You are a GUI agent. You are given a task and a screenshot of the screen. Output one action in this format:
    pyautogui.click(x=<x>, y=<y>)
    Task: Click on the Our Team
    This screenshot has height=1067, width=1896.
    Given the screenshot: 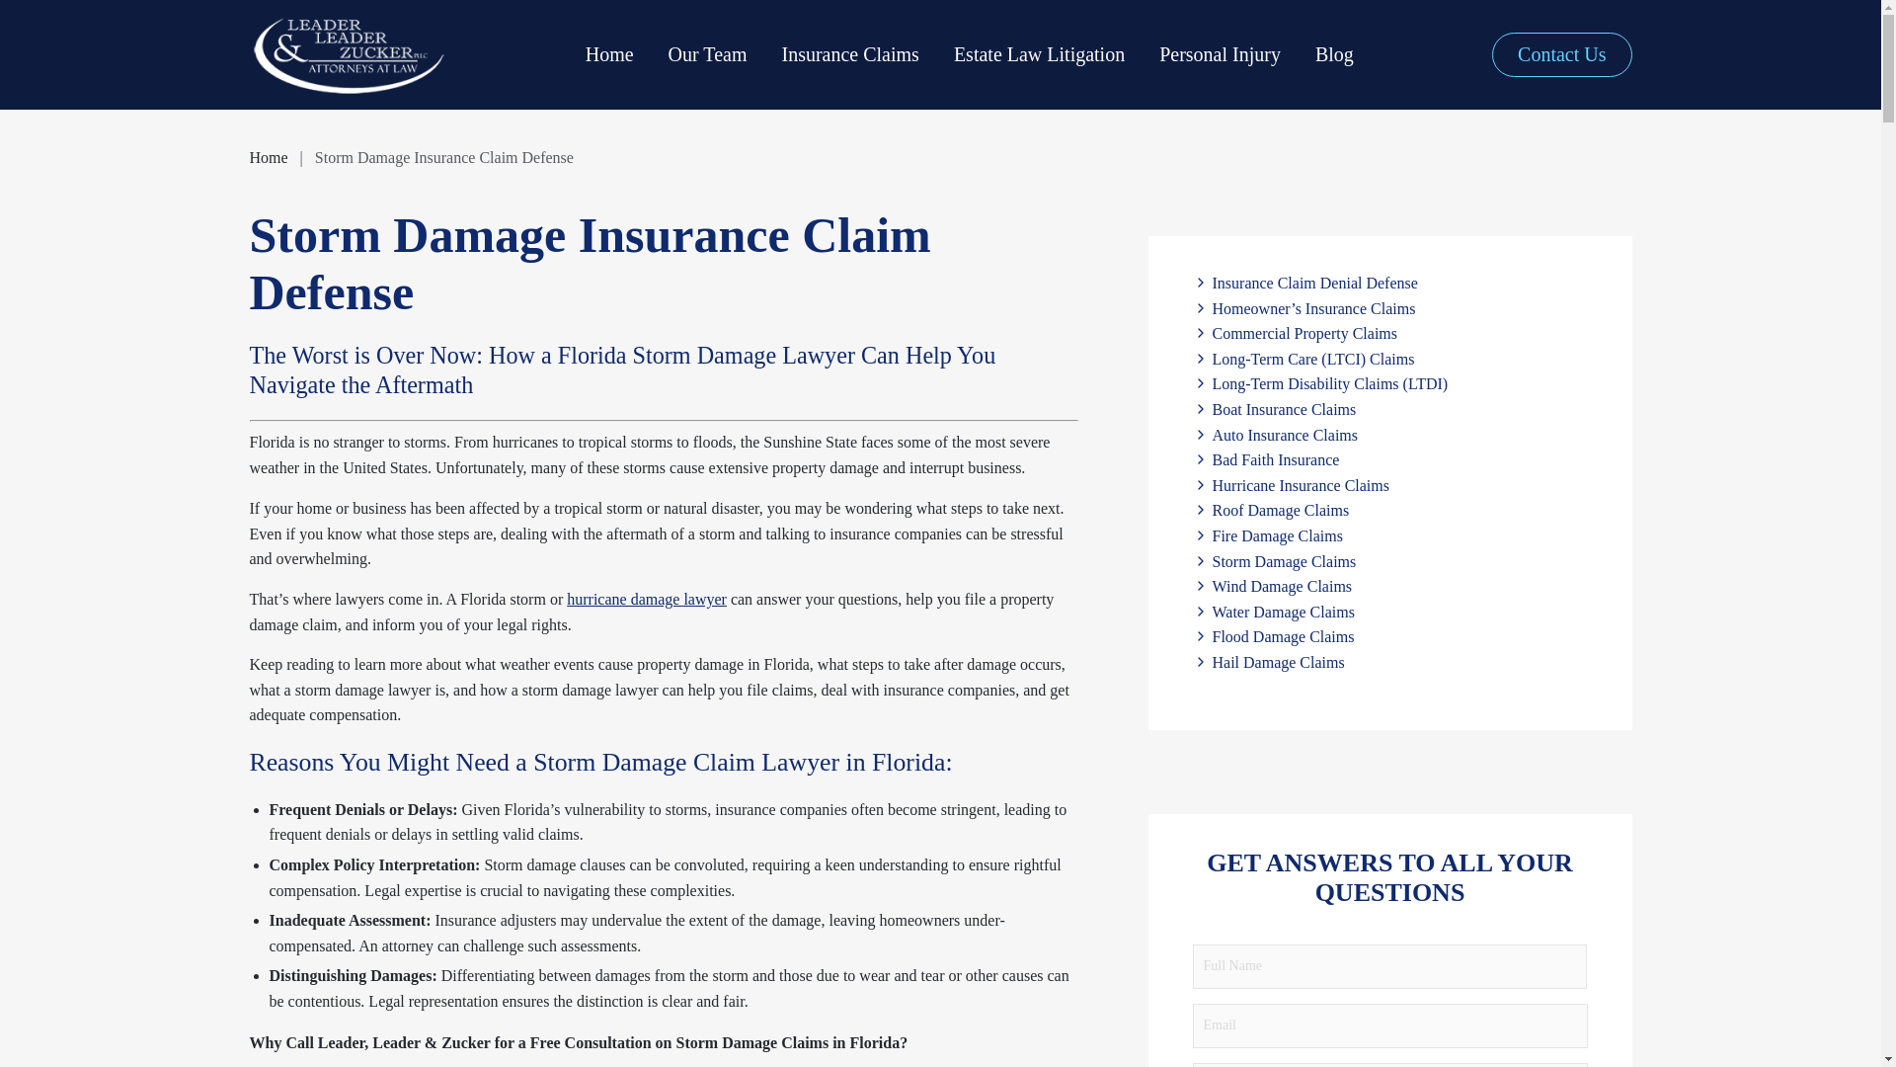 What is the action you would take?
    pyautogui.click(x=707, y=54)
    